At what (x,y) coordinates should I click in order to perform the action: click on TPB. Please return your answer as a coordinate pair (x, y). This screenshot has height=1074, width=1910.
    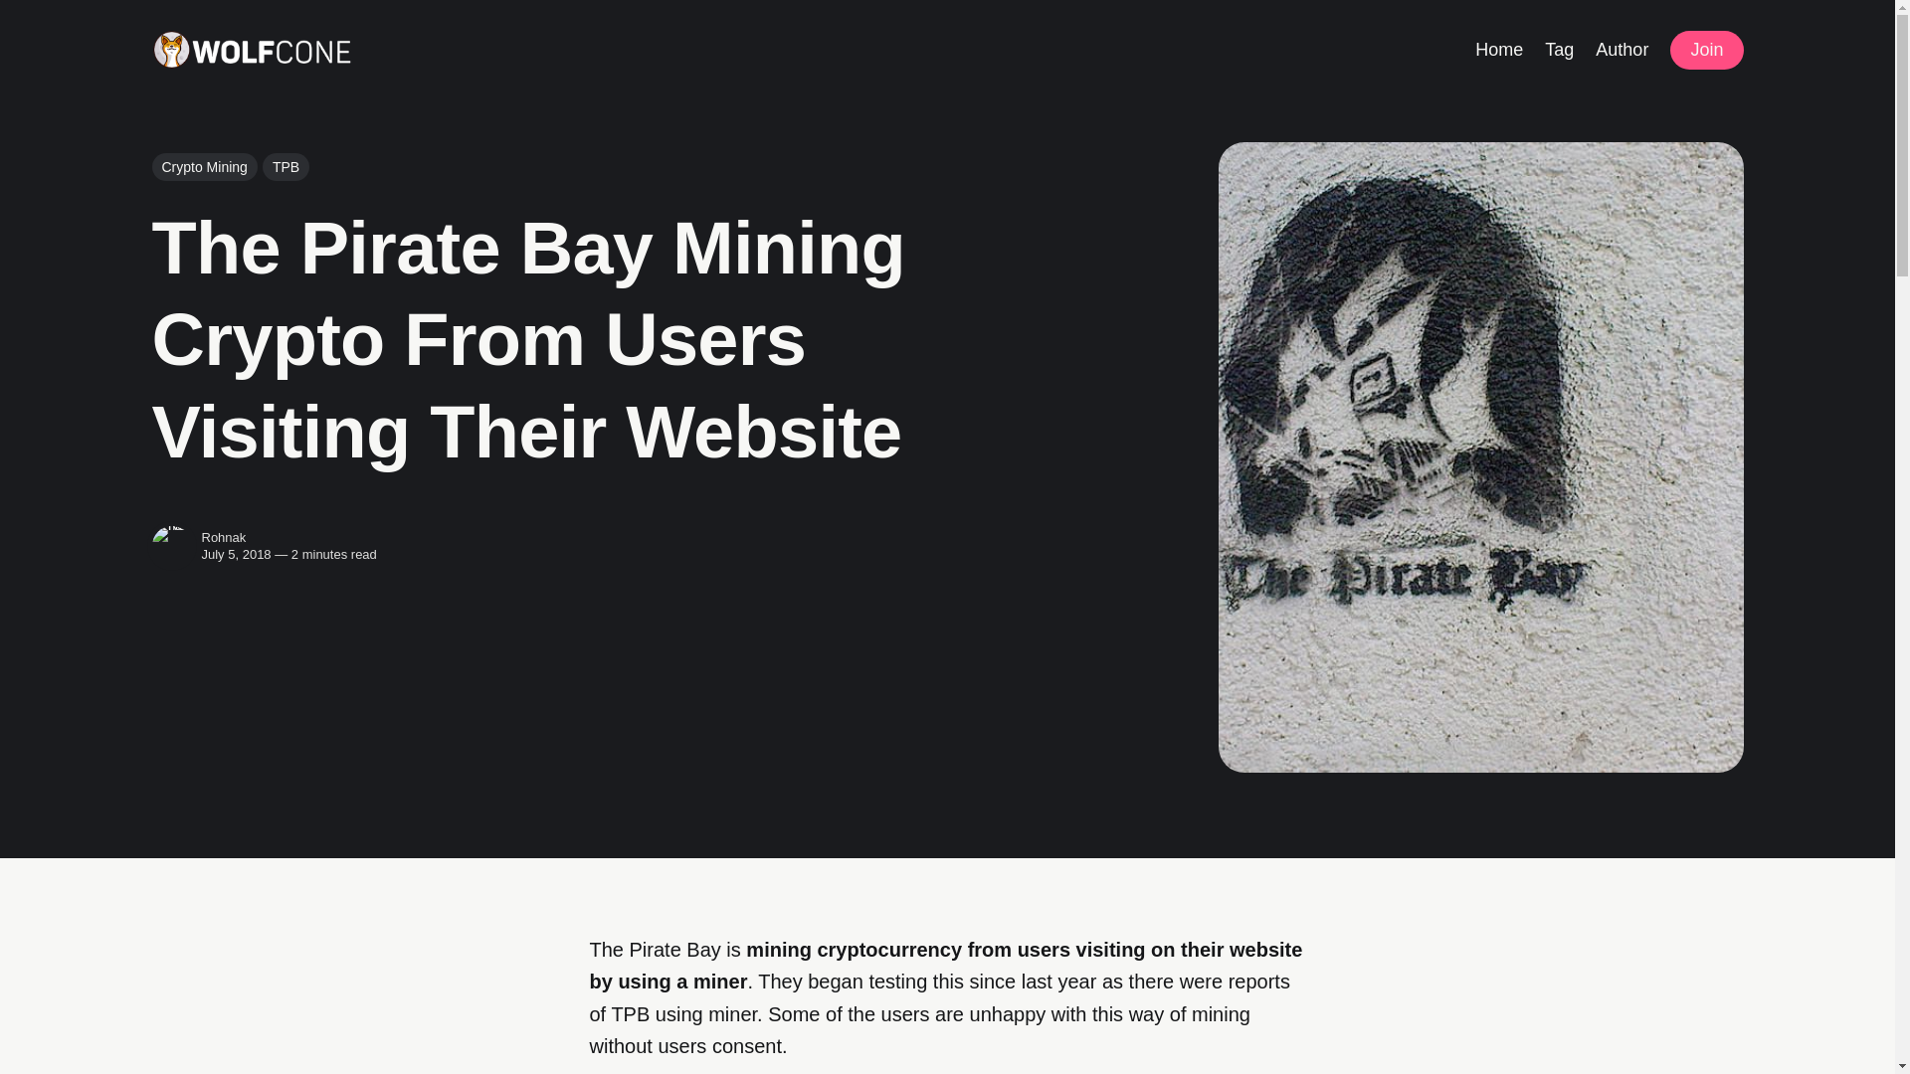
    Looking at the image, I should click on (286, 167).